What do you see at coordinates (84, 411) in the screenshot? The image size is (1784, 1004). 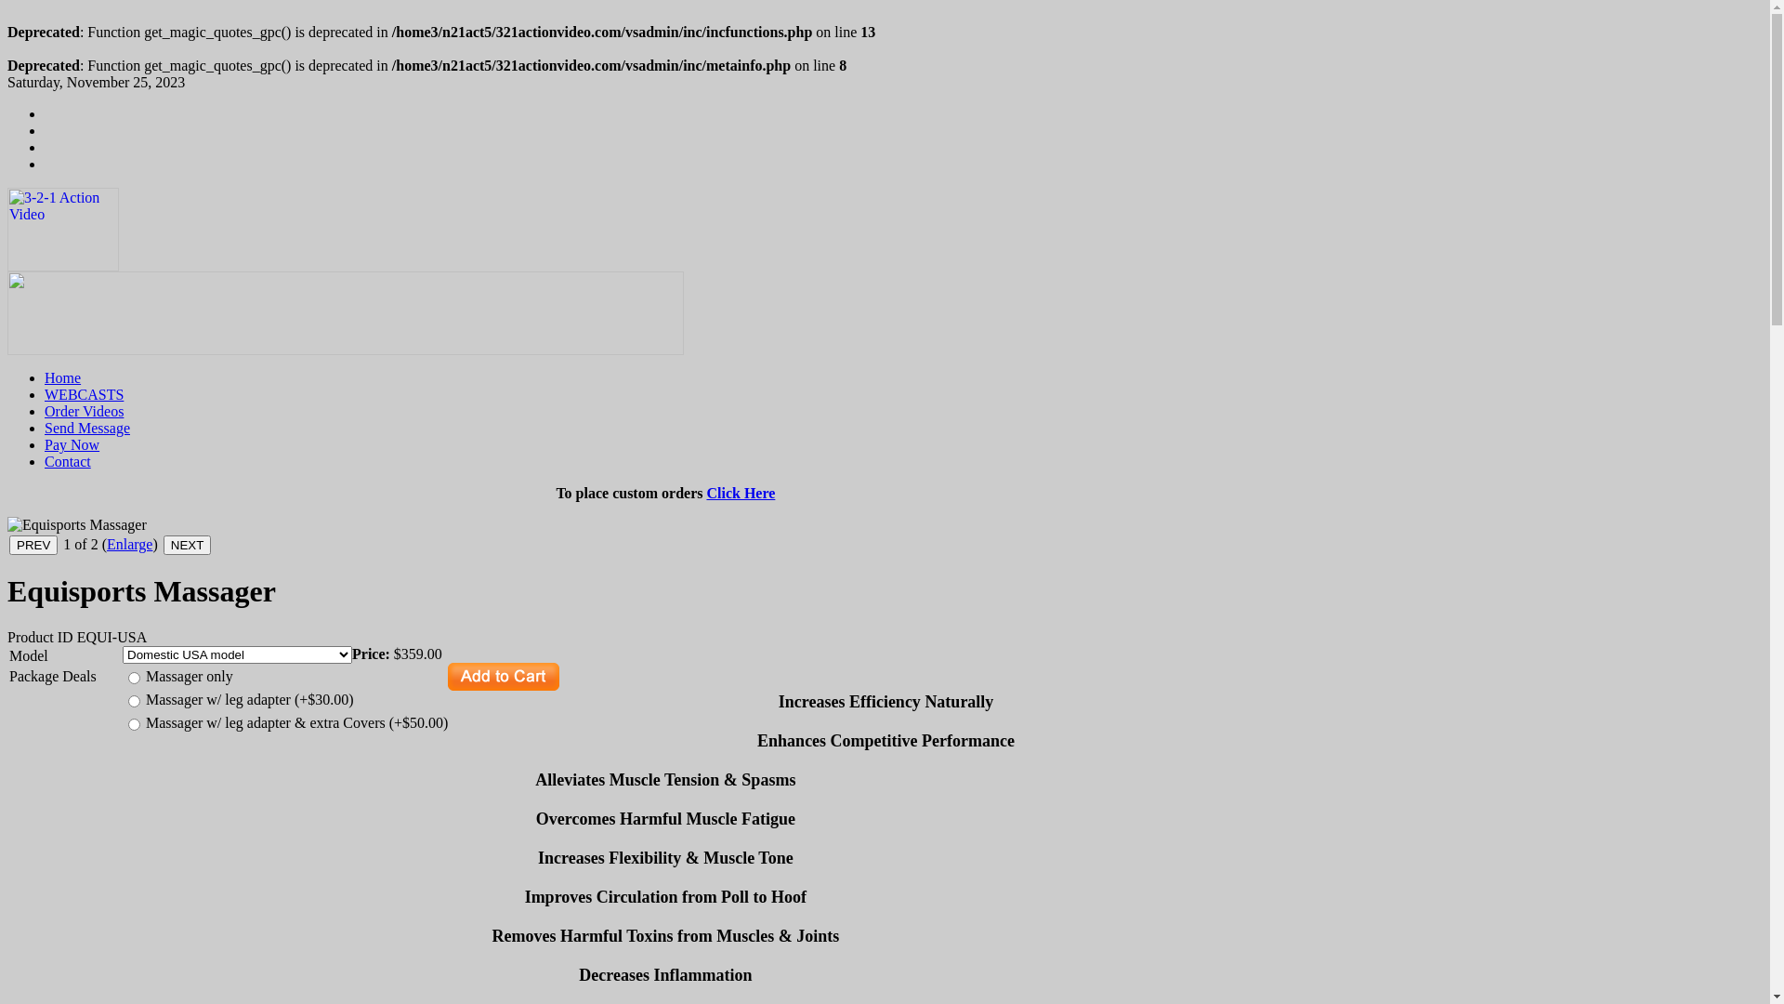 I see `Order Videos` at bounding box center [84, 411].